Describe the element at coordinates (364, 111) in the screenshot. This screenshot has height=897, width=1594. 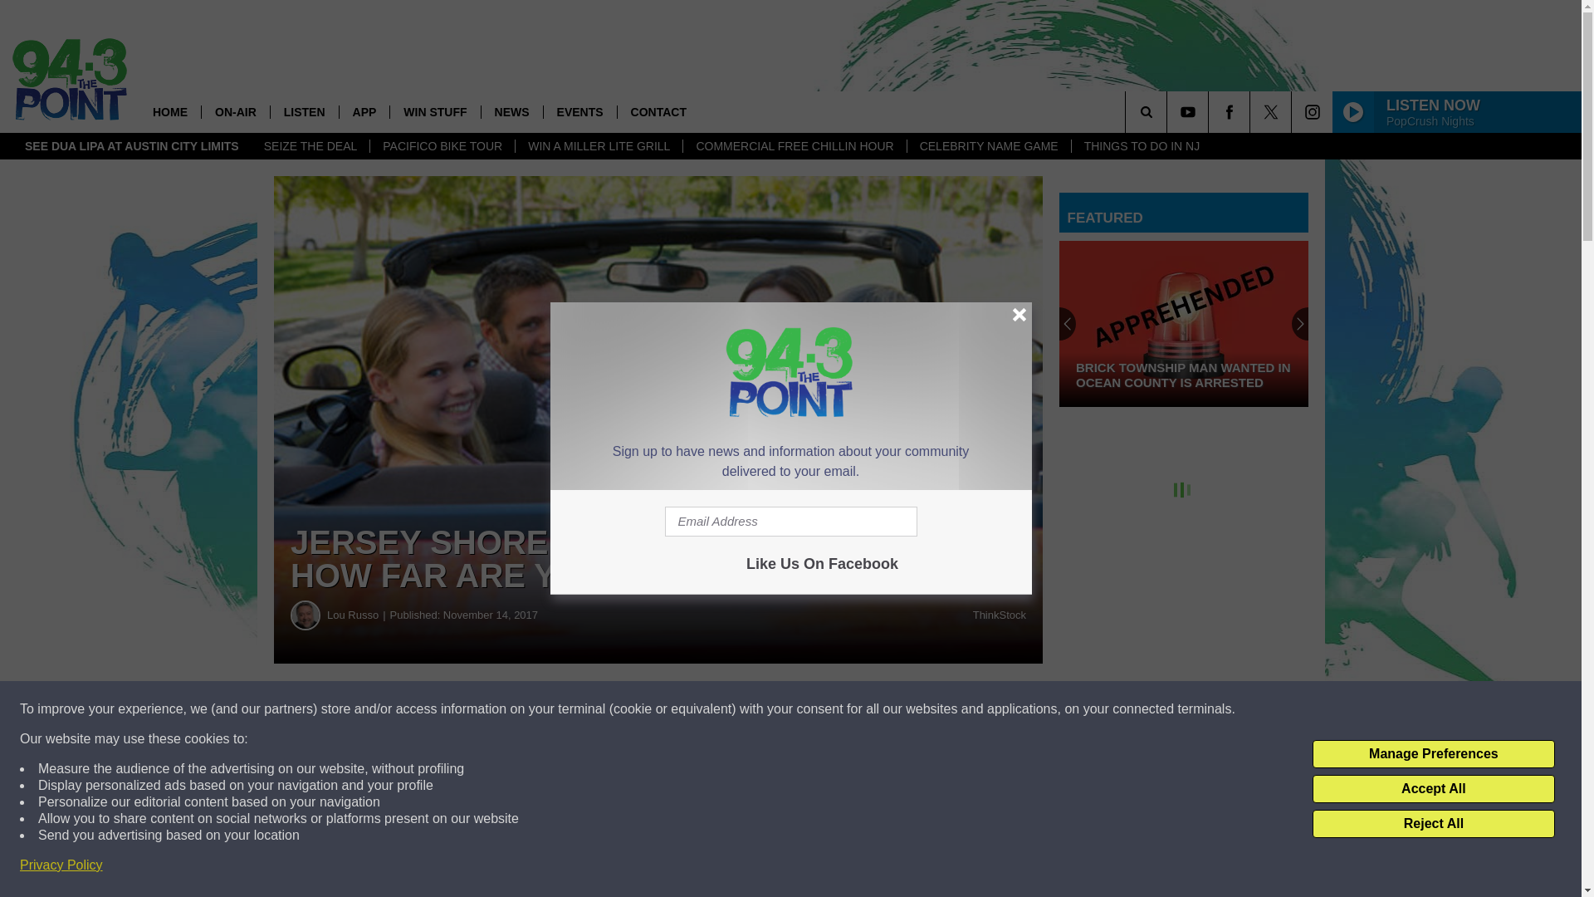
I see `APP` at that location.